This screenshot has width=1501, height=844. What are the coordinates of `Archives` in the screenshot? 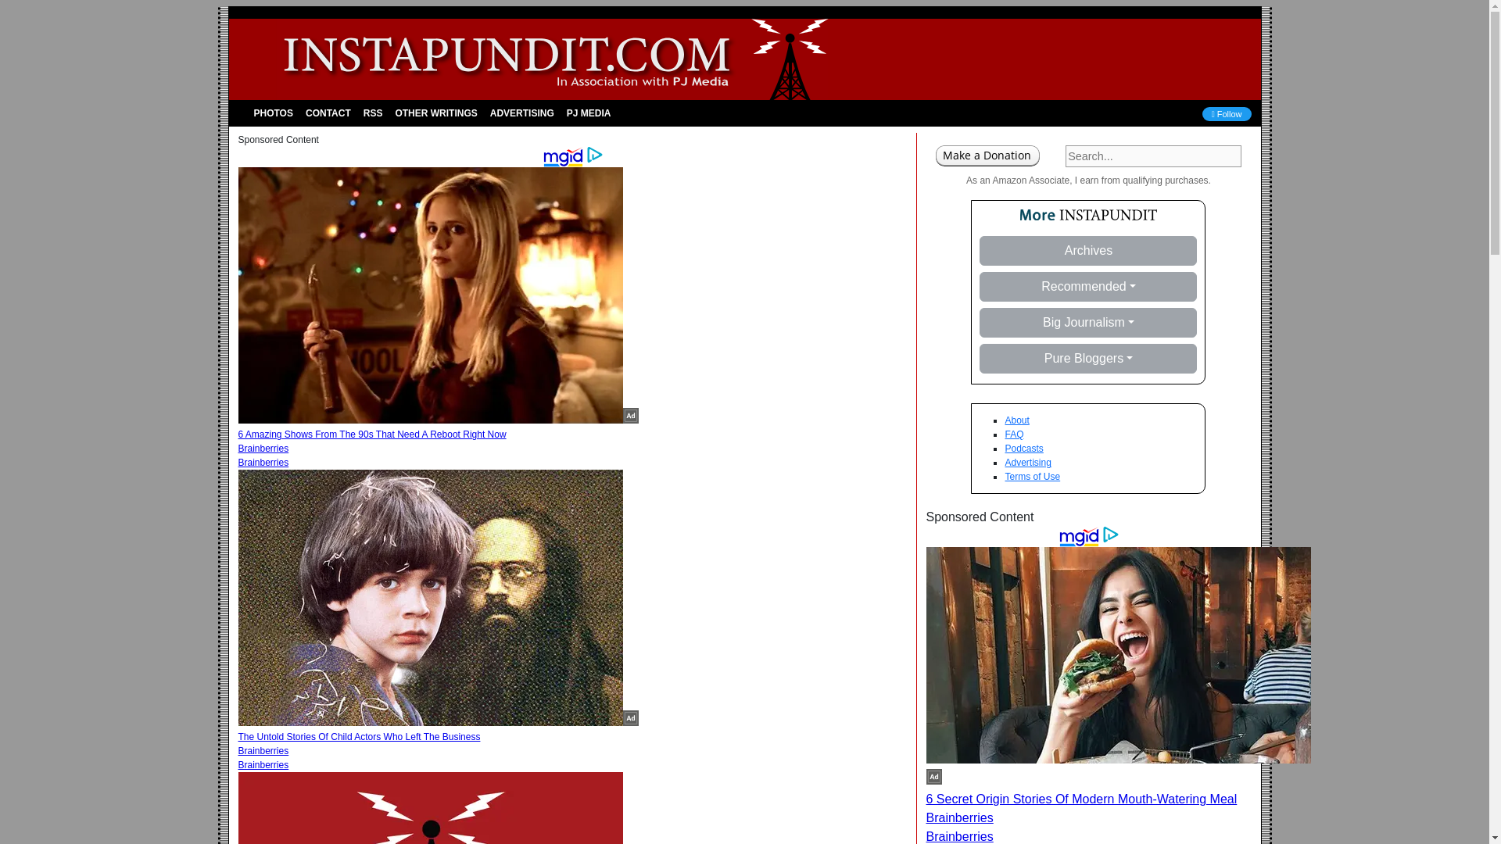 It's located at (1088, 251).